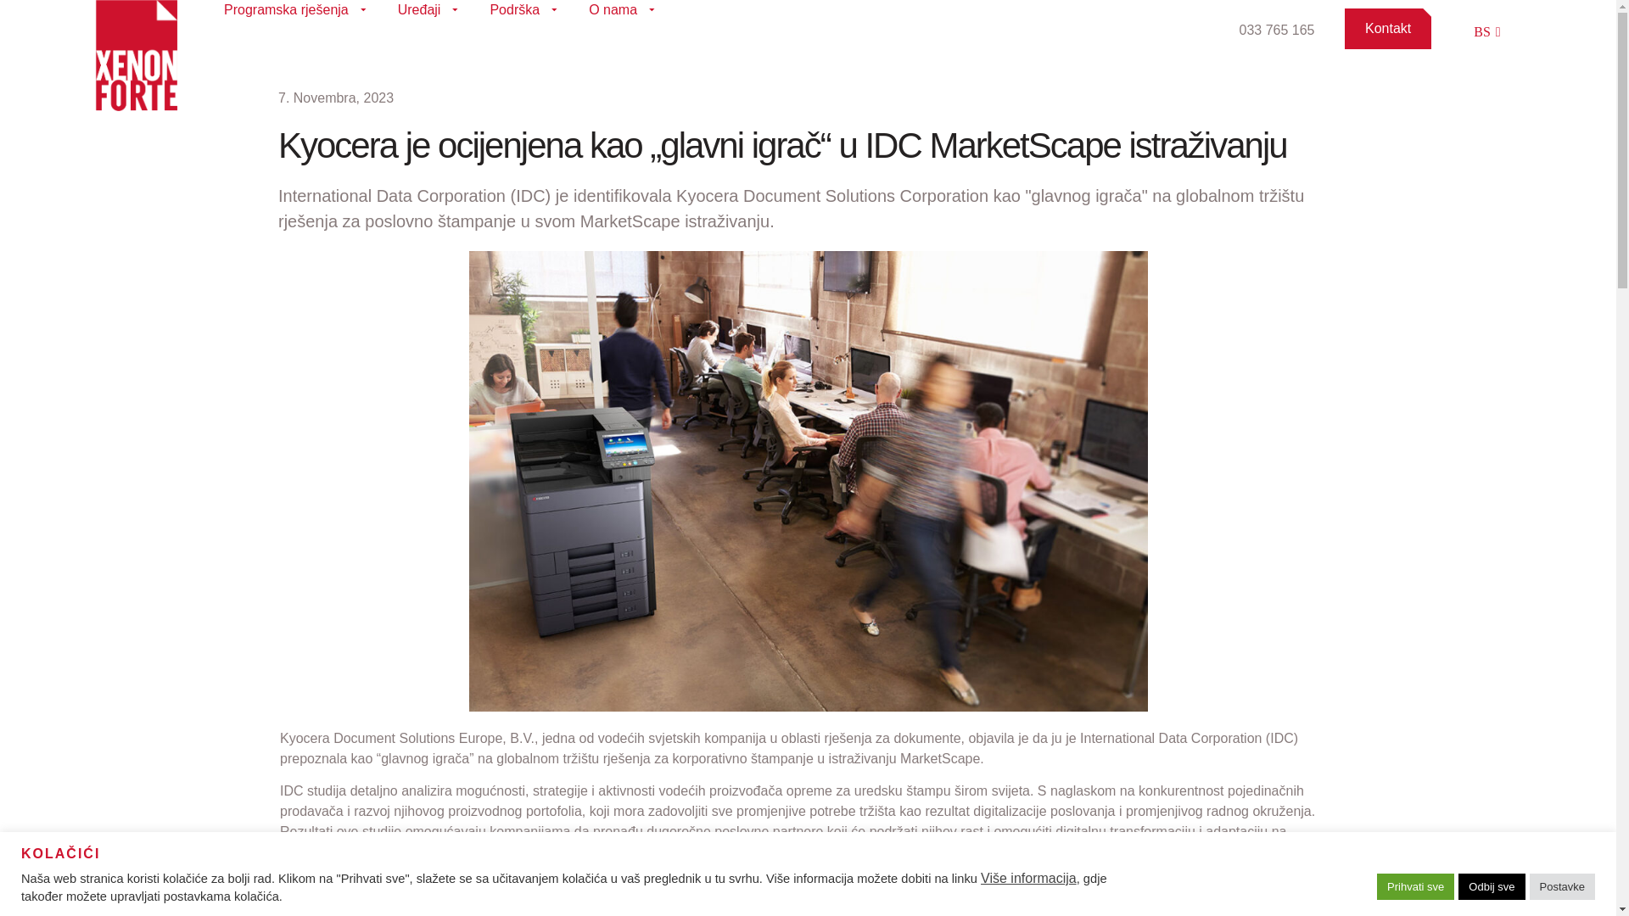 The height and width of the screenshot is (916, 1629). What do you see at coordinates (1563, 887) in the screenshot?
I see `Postavke` at bounding box center [1563, 887].